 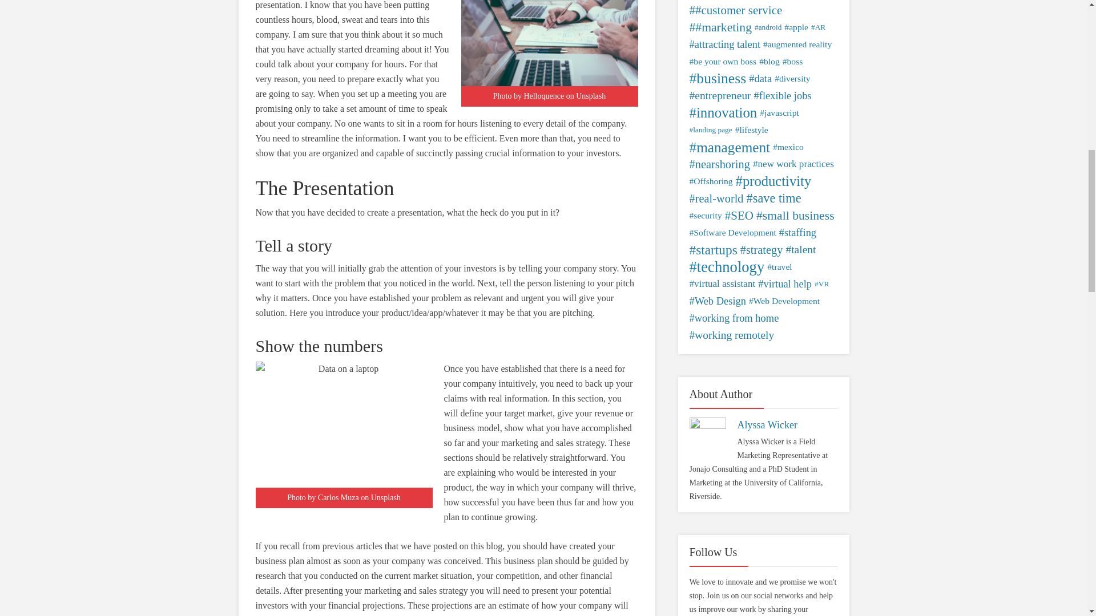 What do you see at coordinates (590, 268) in the screenshot?
I see `company story` at bounding box center [590, 268].